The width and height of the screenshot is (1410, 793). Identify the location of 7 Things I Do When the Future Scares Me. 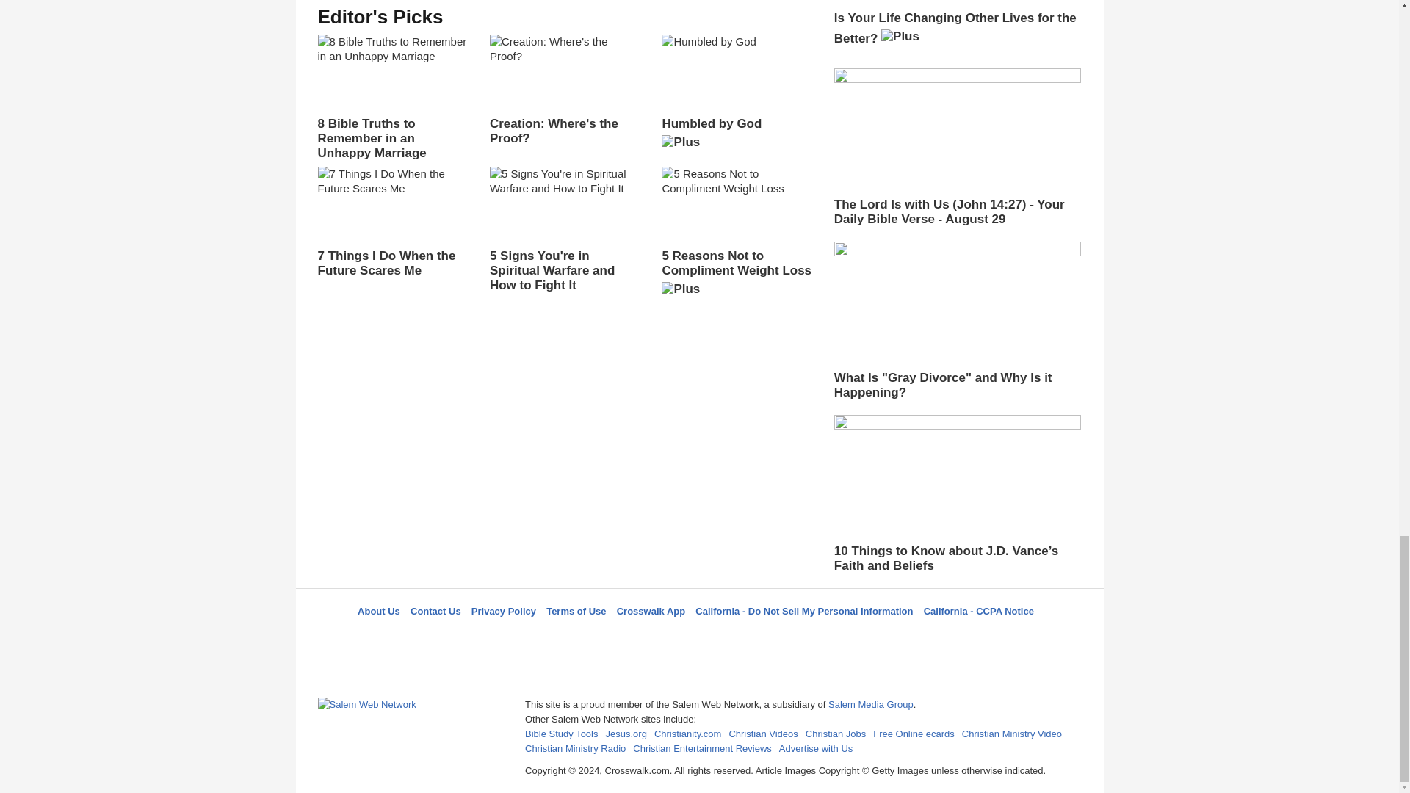
(392, 222).